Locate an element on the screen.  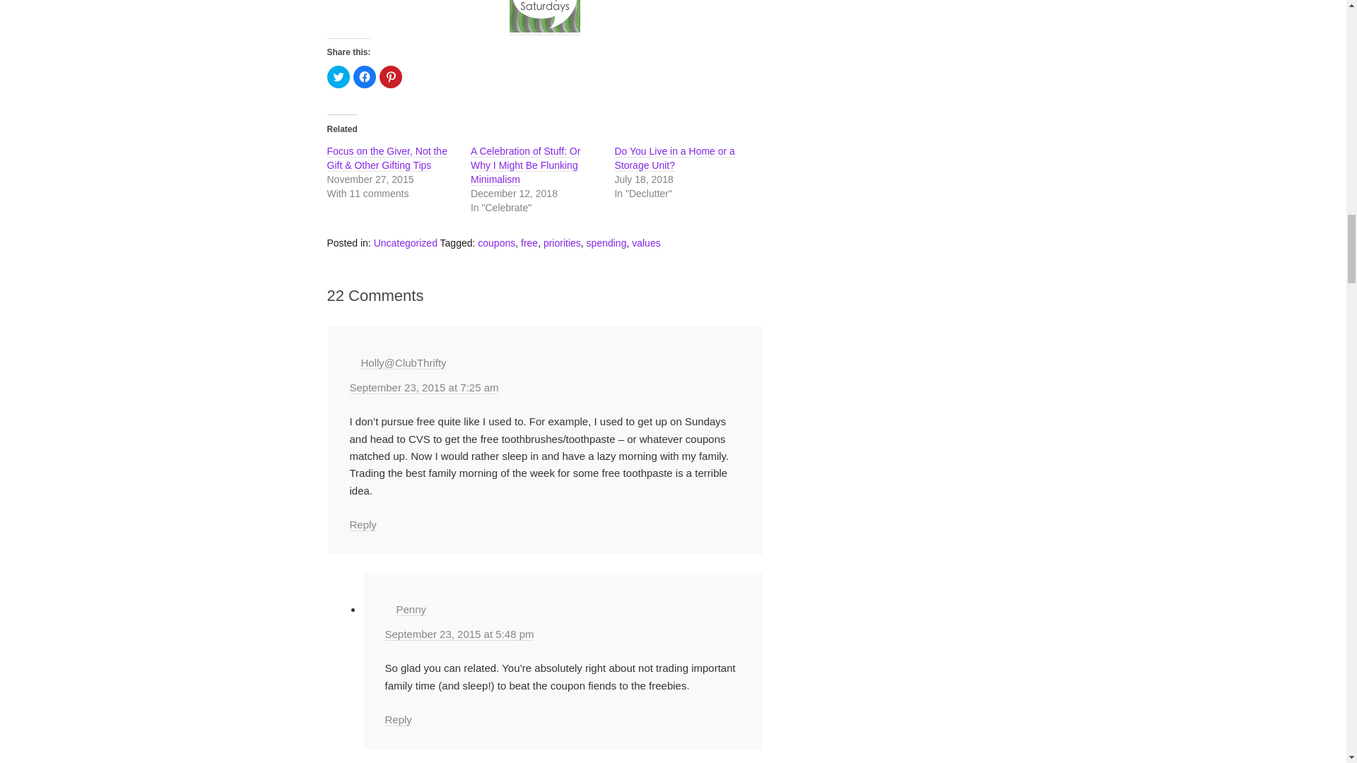
Uncategorized is located at coordinates (406, 243).